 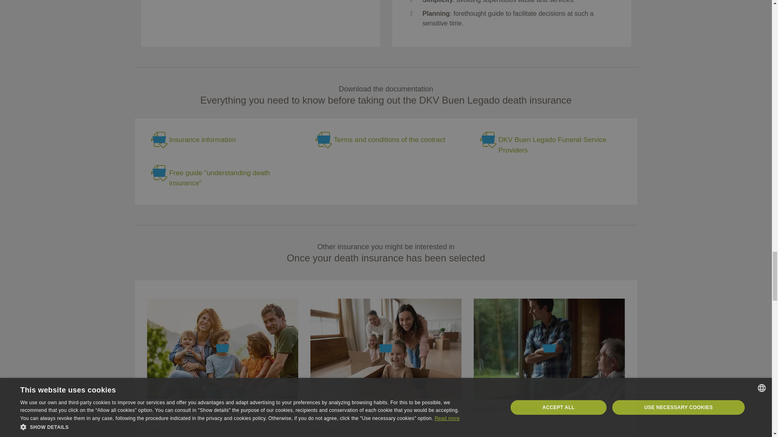 What do you see at coordinates (221, 178) in the screenshot?
I see `Free guide "understanding death insurance"` at bounding box center [221, 178].